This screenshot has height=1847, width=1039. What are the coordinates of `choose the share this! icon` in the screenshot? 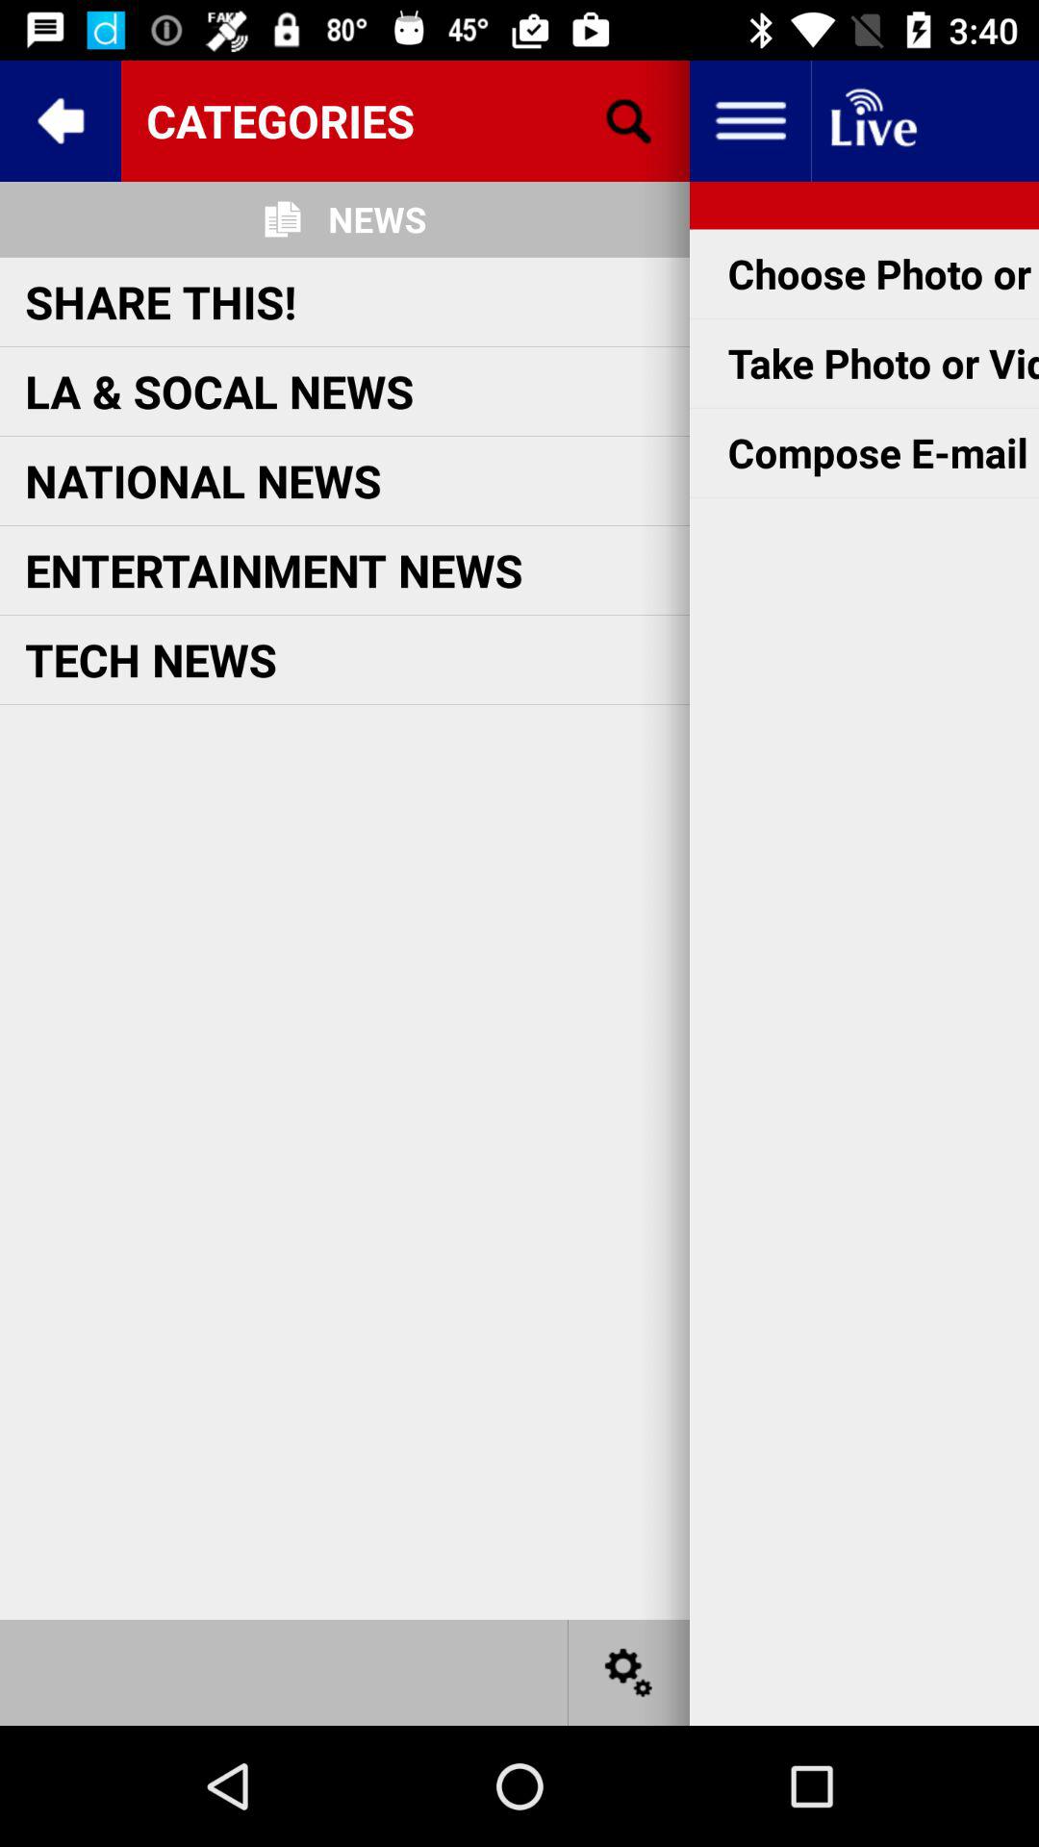 It's located at (161, 301).